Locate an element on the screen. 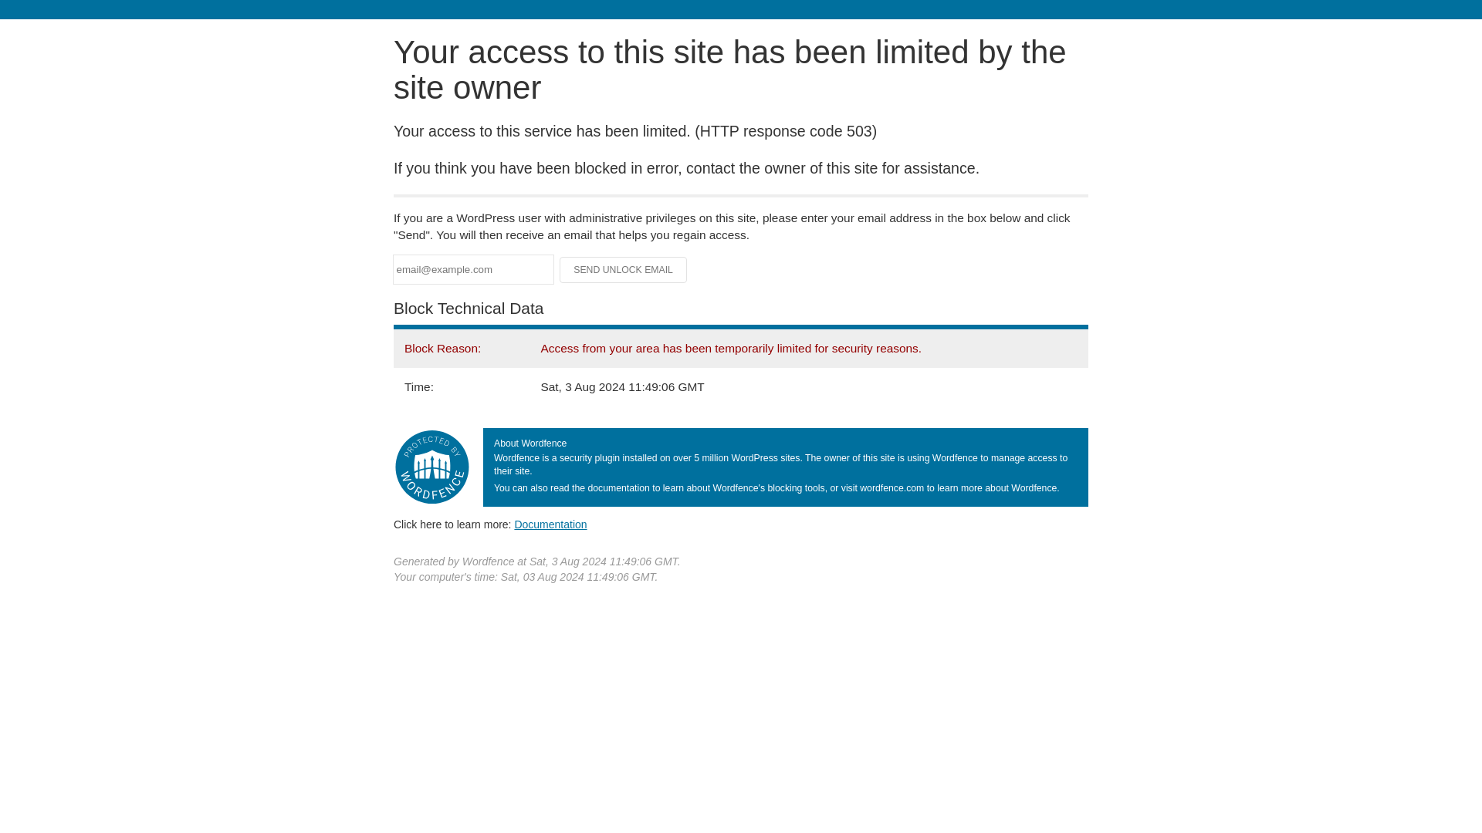 This screenshot has height=833, width=1482. Documentation is located at coordinates (550, 524).